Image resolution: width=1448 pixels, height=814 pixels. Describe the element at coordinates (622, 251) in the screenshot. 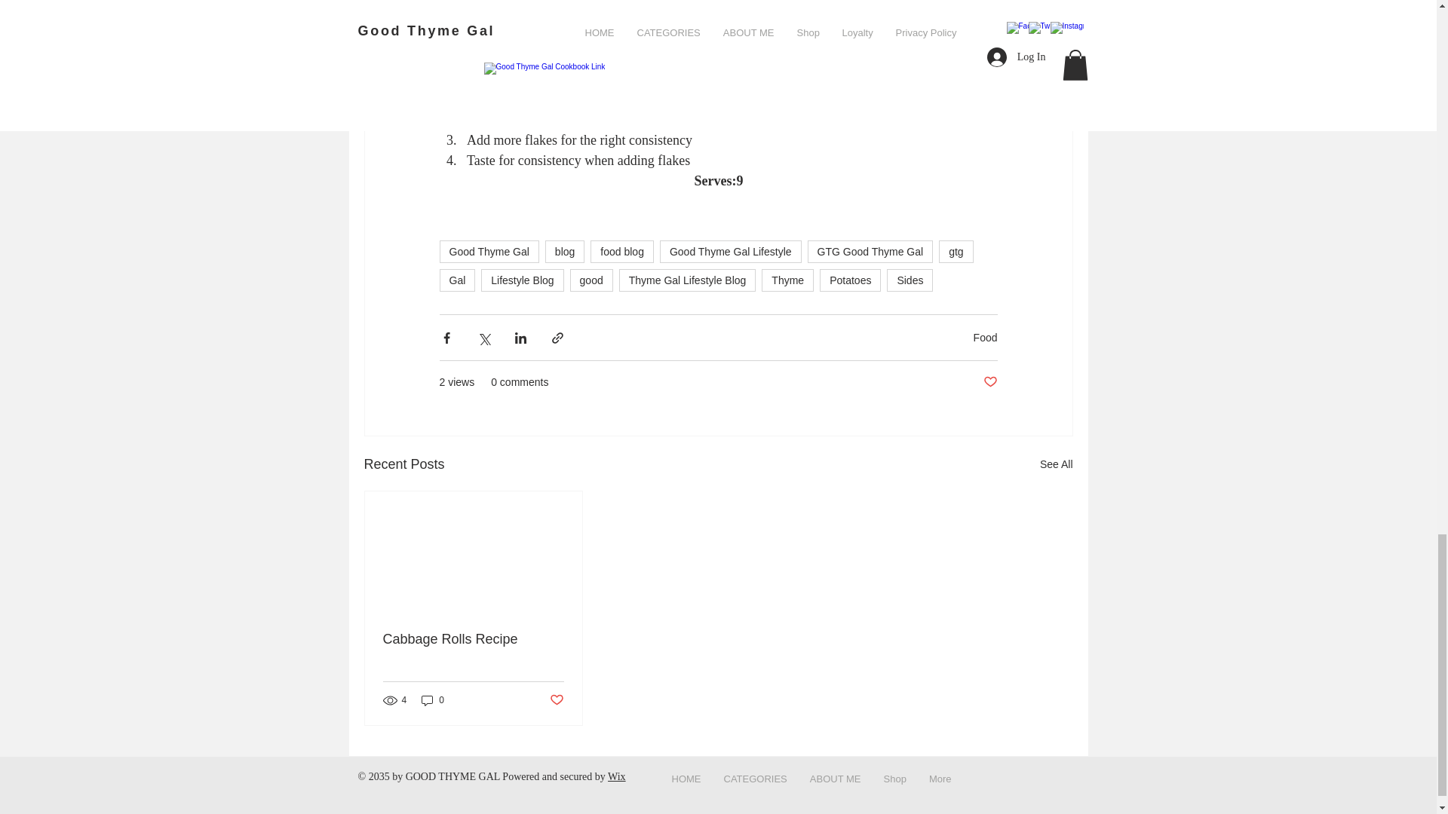

I see `food blog` at that location.